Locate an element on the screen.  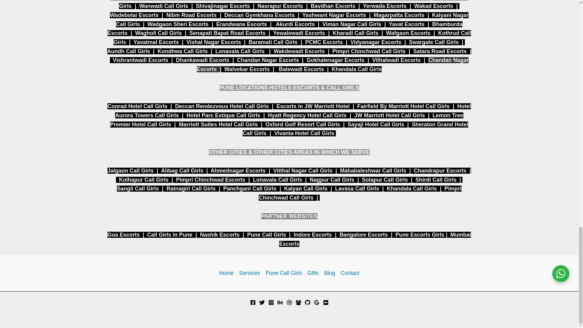
Yashwant Nagar Escorts is located at coordinates (334, 15).